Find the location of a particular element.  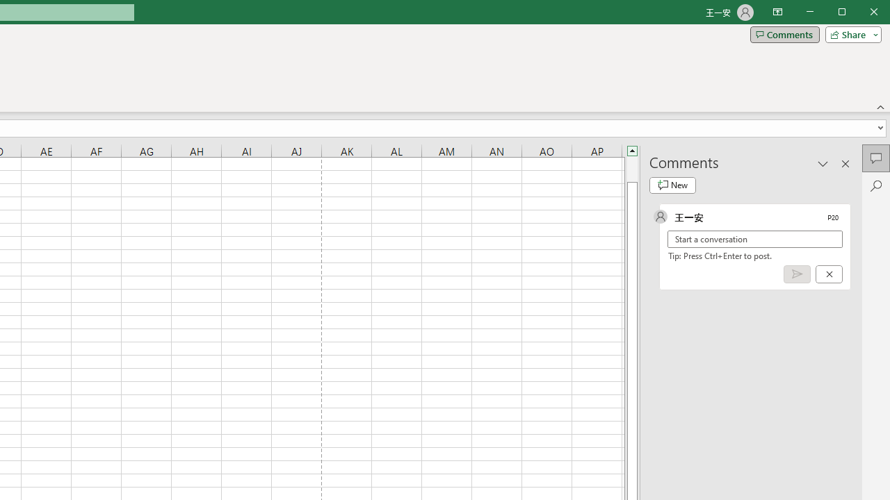

Cancel is located at coordinates (829, 274).